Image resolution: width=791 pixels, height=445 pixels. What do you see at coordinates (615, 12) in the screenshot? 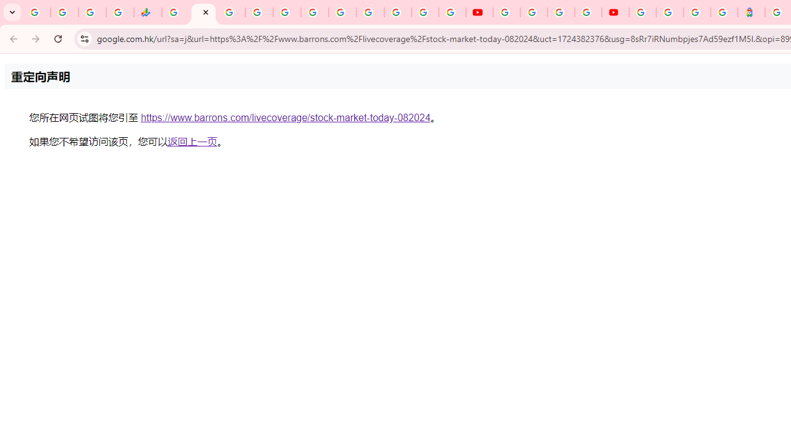
I see `Content Creator Programs & Opportunities - YouTube Creators` at bounding box center [615, 12].